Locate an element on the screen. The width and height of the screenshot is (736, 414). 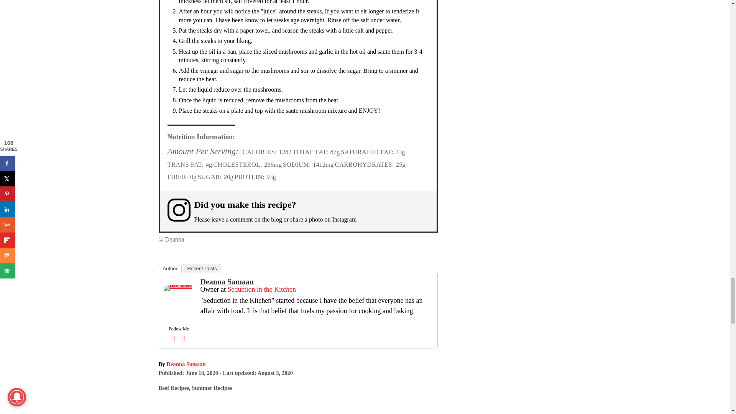
Instagram is located at coordinates (344, 219).